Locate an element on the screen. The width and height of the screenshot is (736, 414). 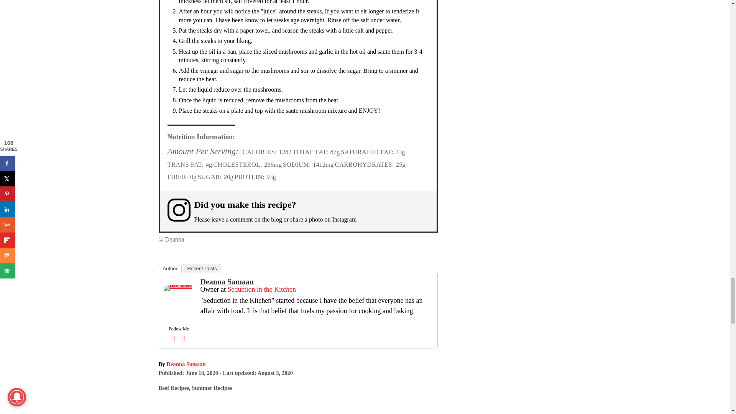
Instagram is located at coordinates (344, 219).